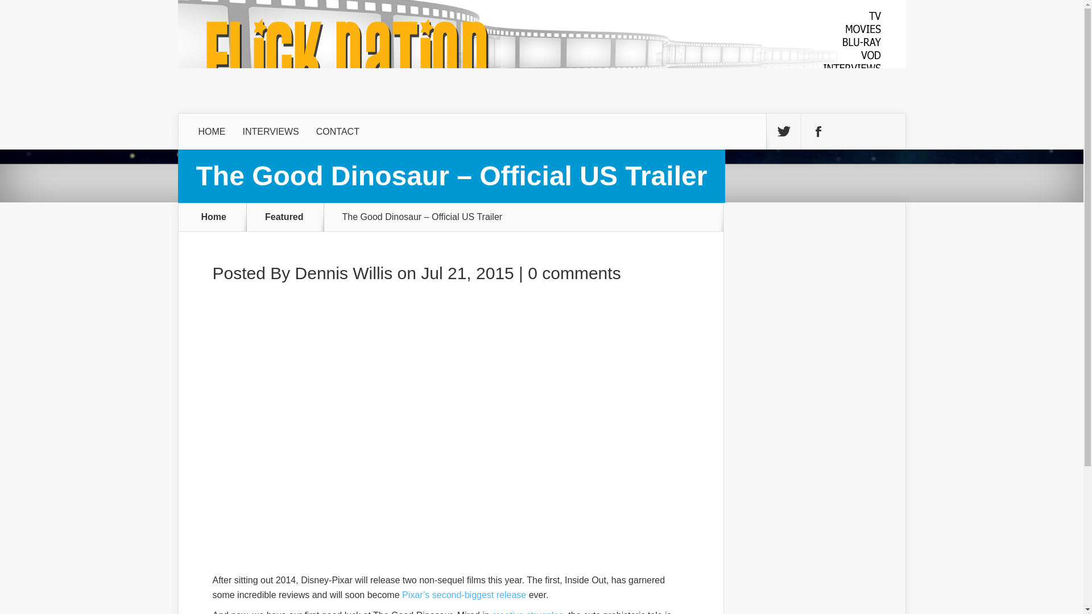  I want to click on Follow us on Facebook, so click(818, 131).